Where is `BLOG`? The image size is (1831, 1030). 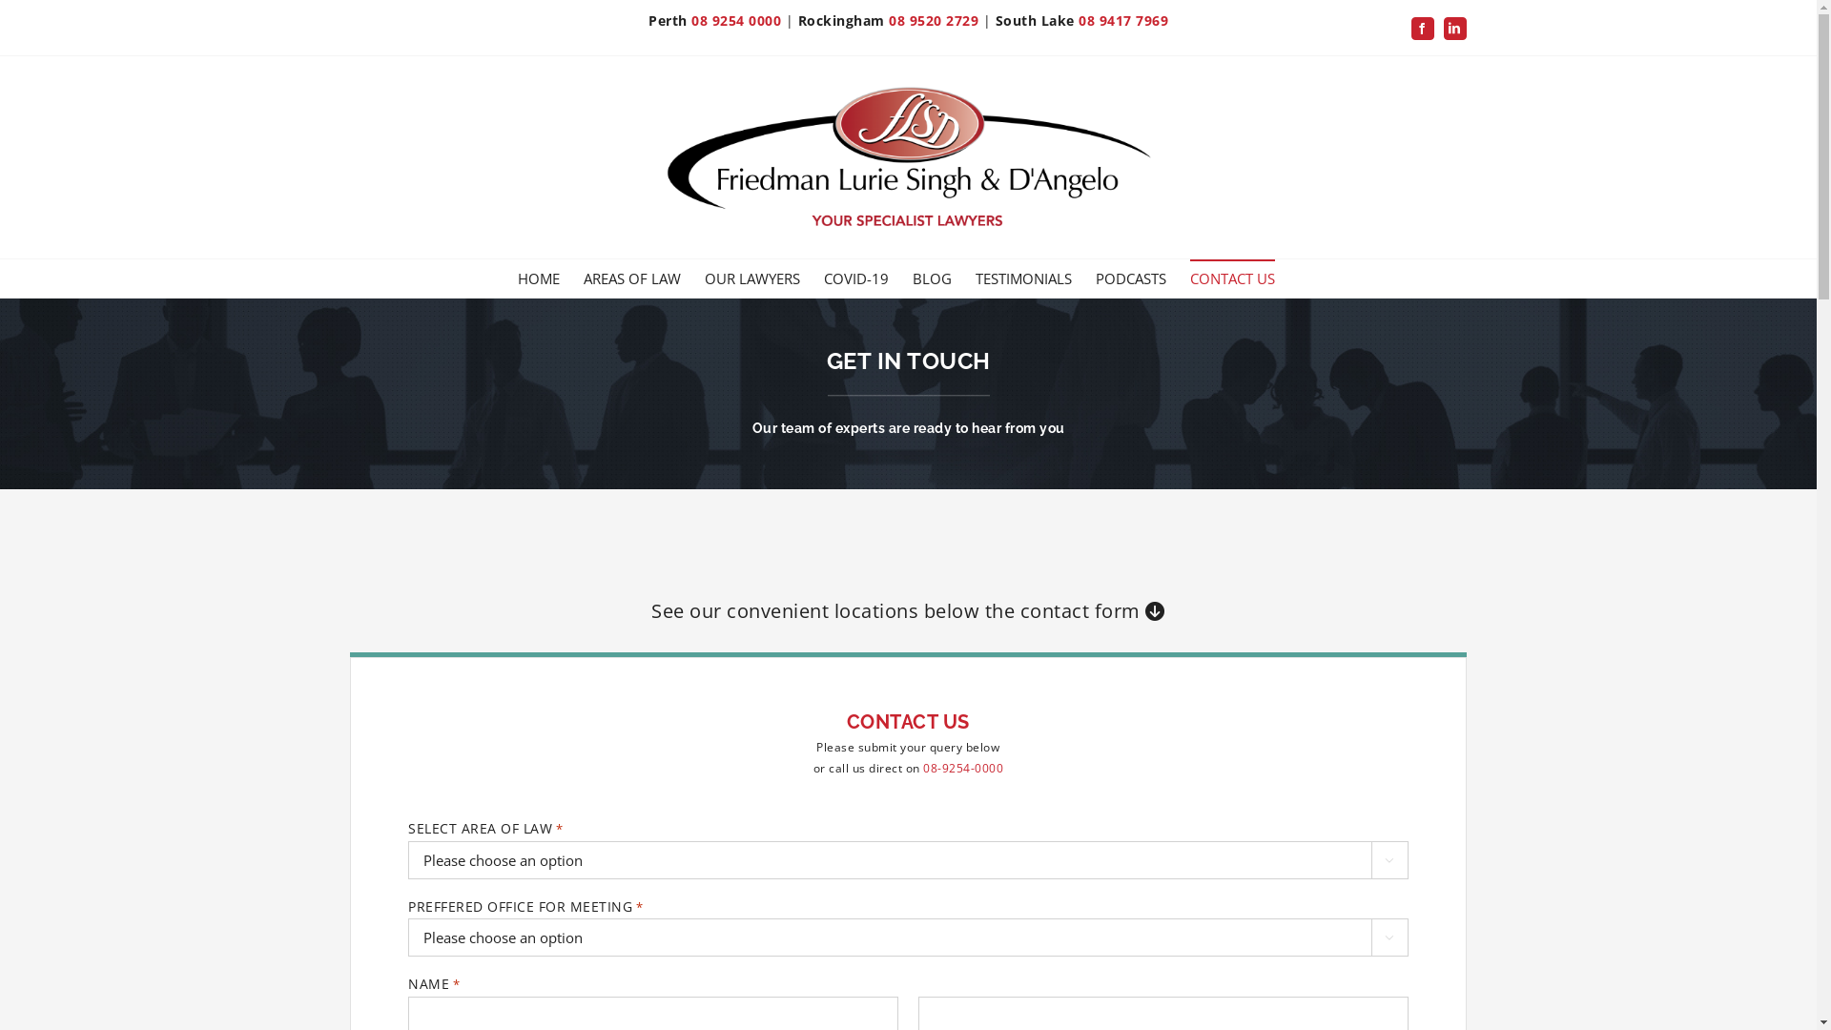
BLOG is located at coordinates (933, 278).